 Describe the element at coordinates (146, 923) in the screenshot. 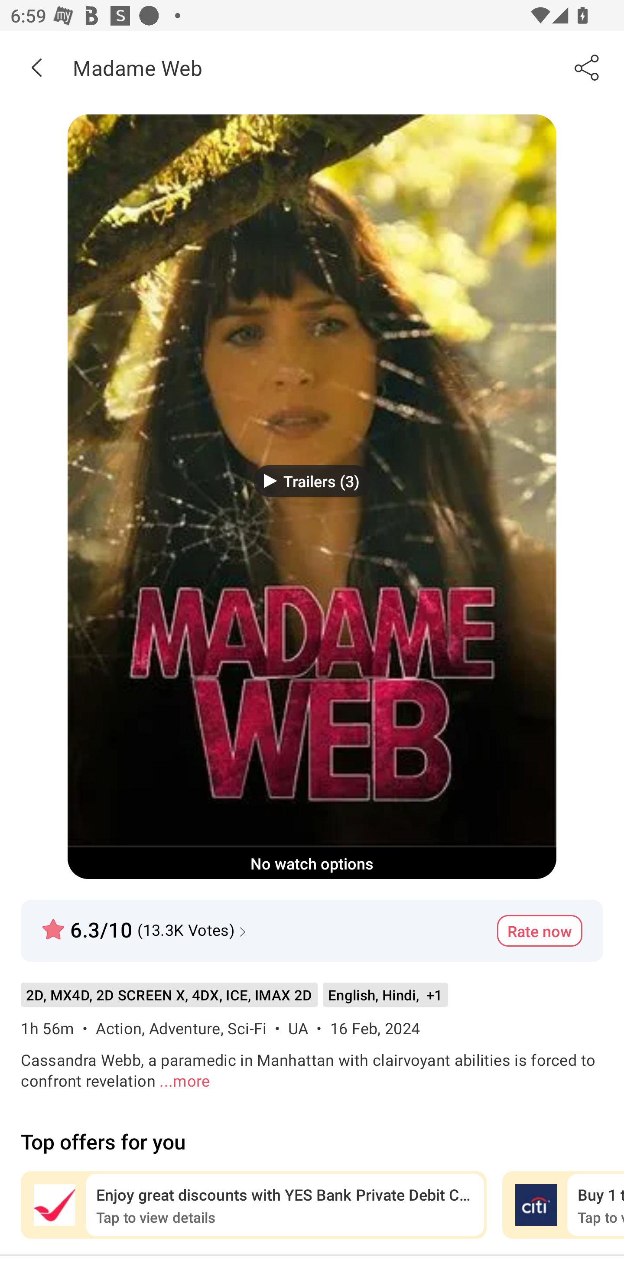

I see `6.3/10 (13.3K Votes)` at that location.